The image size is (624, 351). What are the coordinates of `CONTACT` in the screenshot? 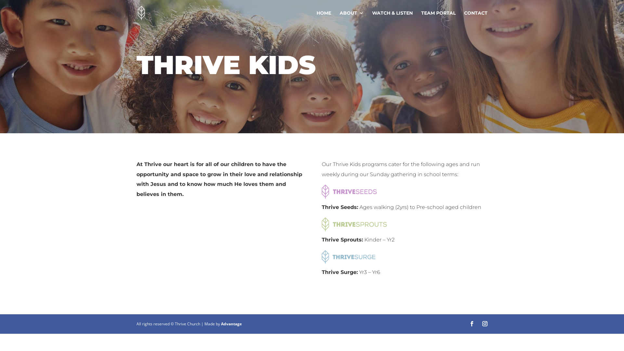 It's located at (476, 18).